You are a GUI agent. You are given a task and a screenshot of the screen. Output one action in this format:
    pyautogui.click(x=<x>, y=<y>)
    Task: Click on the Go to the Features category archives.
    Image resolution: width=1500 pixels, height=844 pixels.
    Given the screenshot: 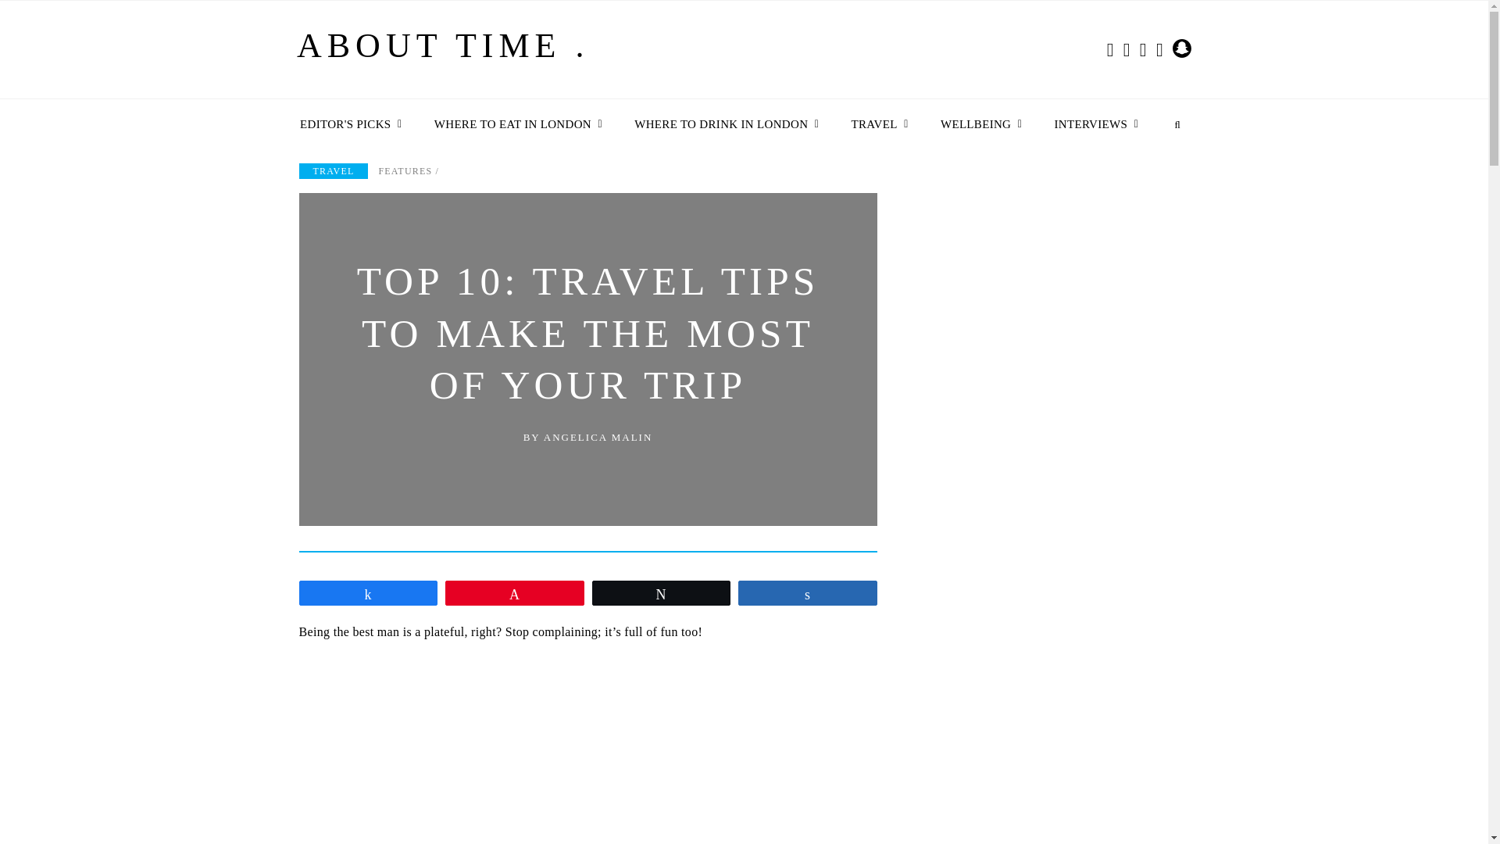 What is the action you would take?
    pyautogui.click(x=405, y=170)
    